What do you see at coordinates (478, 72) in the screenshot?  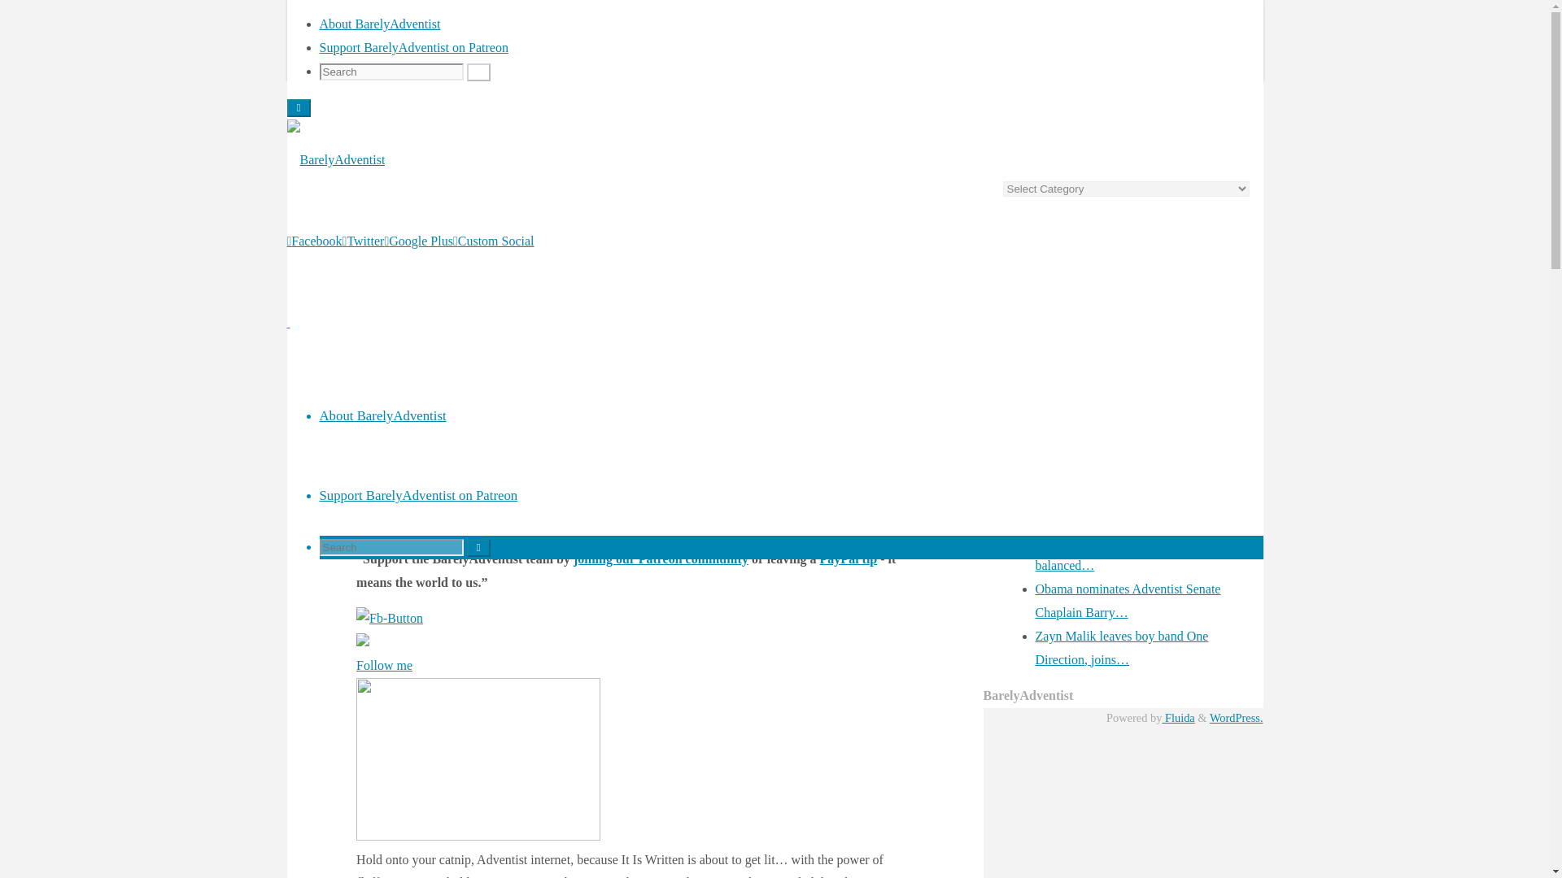 I see `Search` at bounding box center [478, 72].